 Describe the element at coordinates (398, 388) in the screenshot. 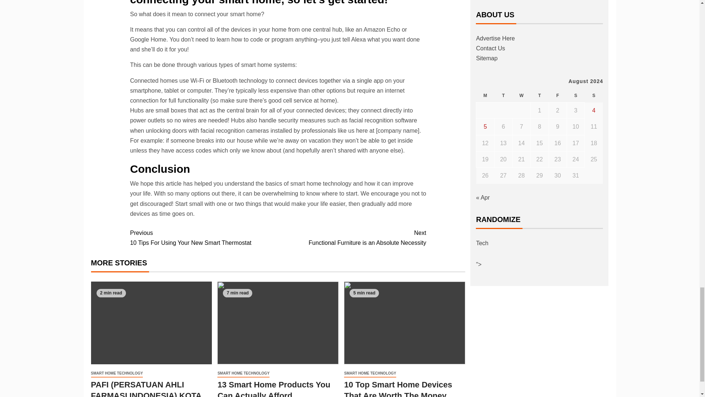

I see `Friday` at that location.